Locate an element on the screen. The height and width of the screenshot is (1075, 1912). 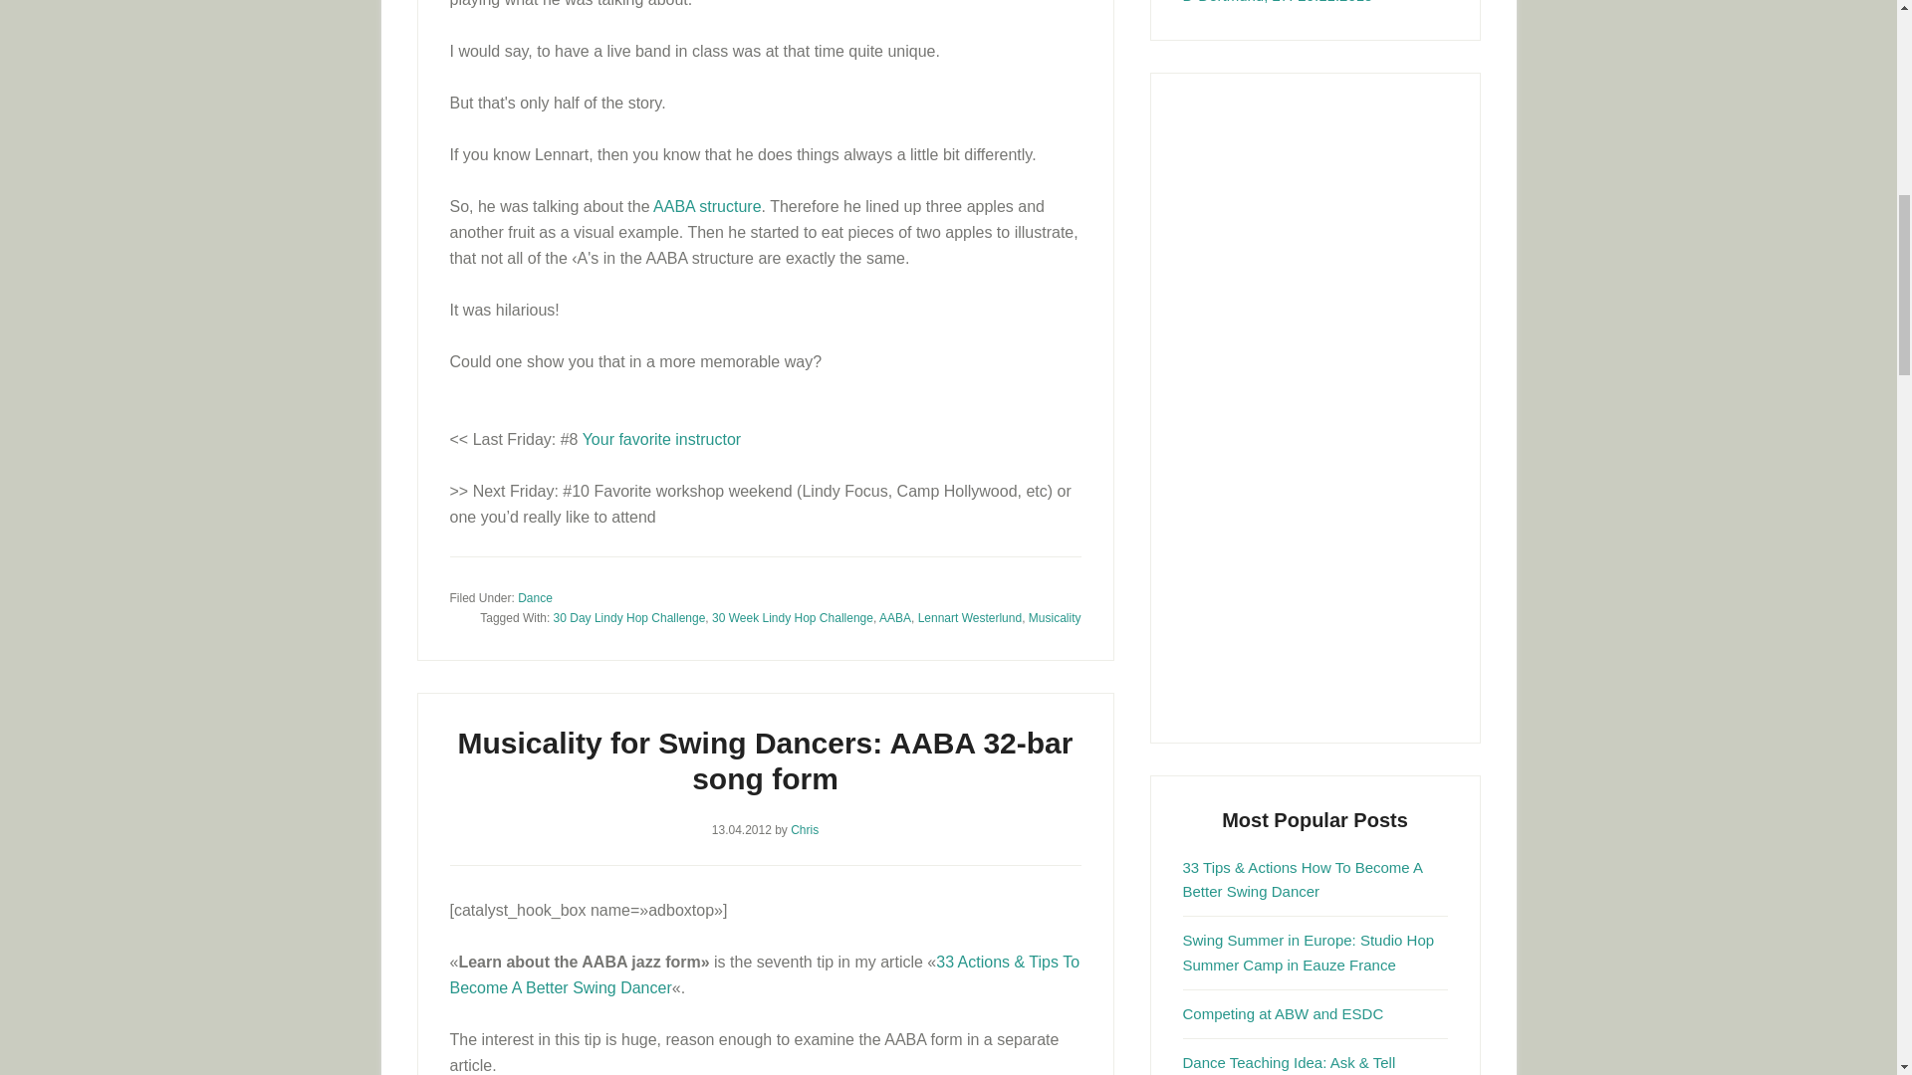
AABA structure is located at coordinates (707, 206).